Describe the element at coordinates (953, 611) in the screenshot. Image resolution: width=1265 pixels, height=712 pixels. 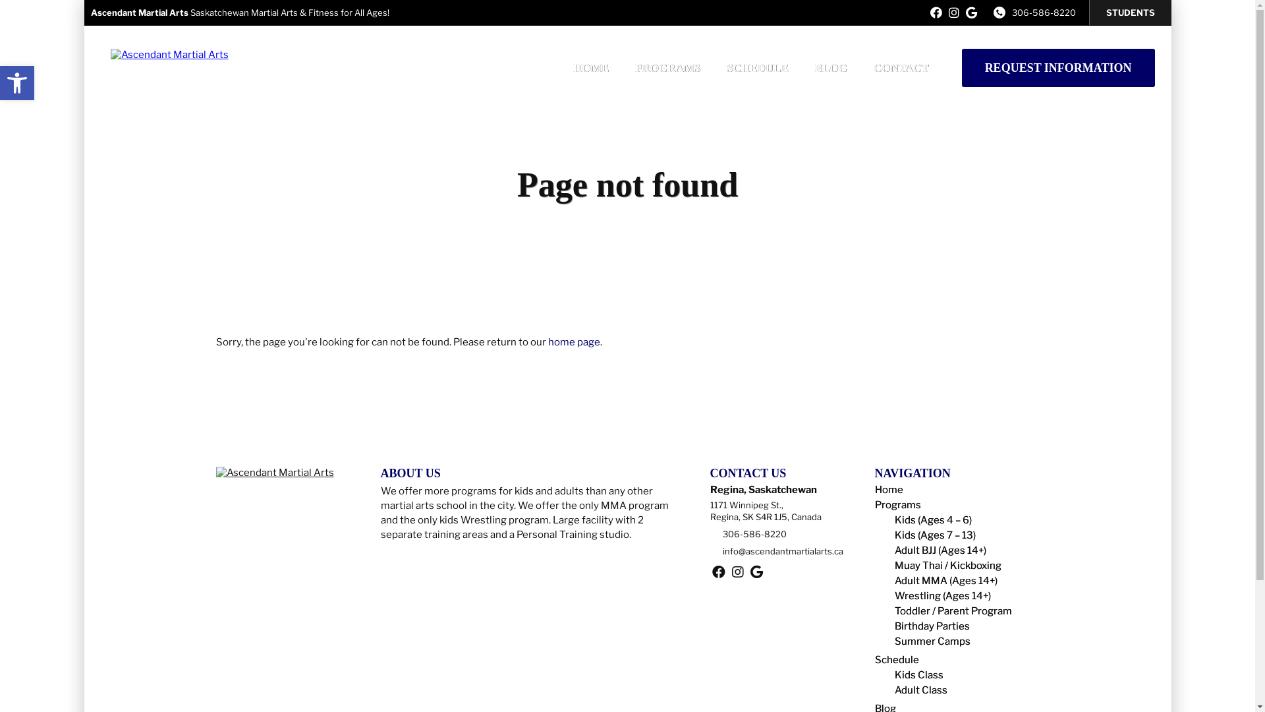
I see `Toddler / Parent Program` at that location.